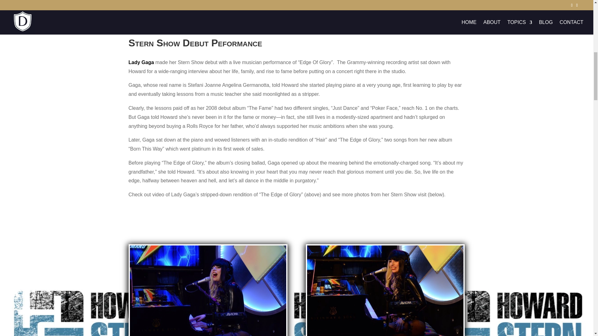 The height and width of the screenshot is (336, 598). I want to click on Lady Gaga, so click(141, 62).